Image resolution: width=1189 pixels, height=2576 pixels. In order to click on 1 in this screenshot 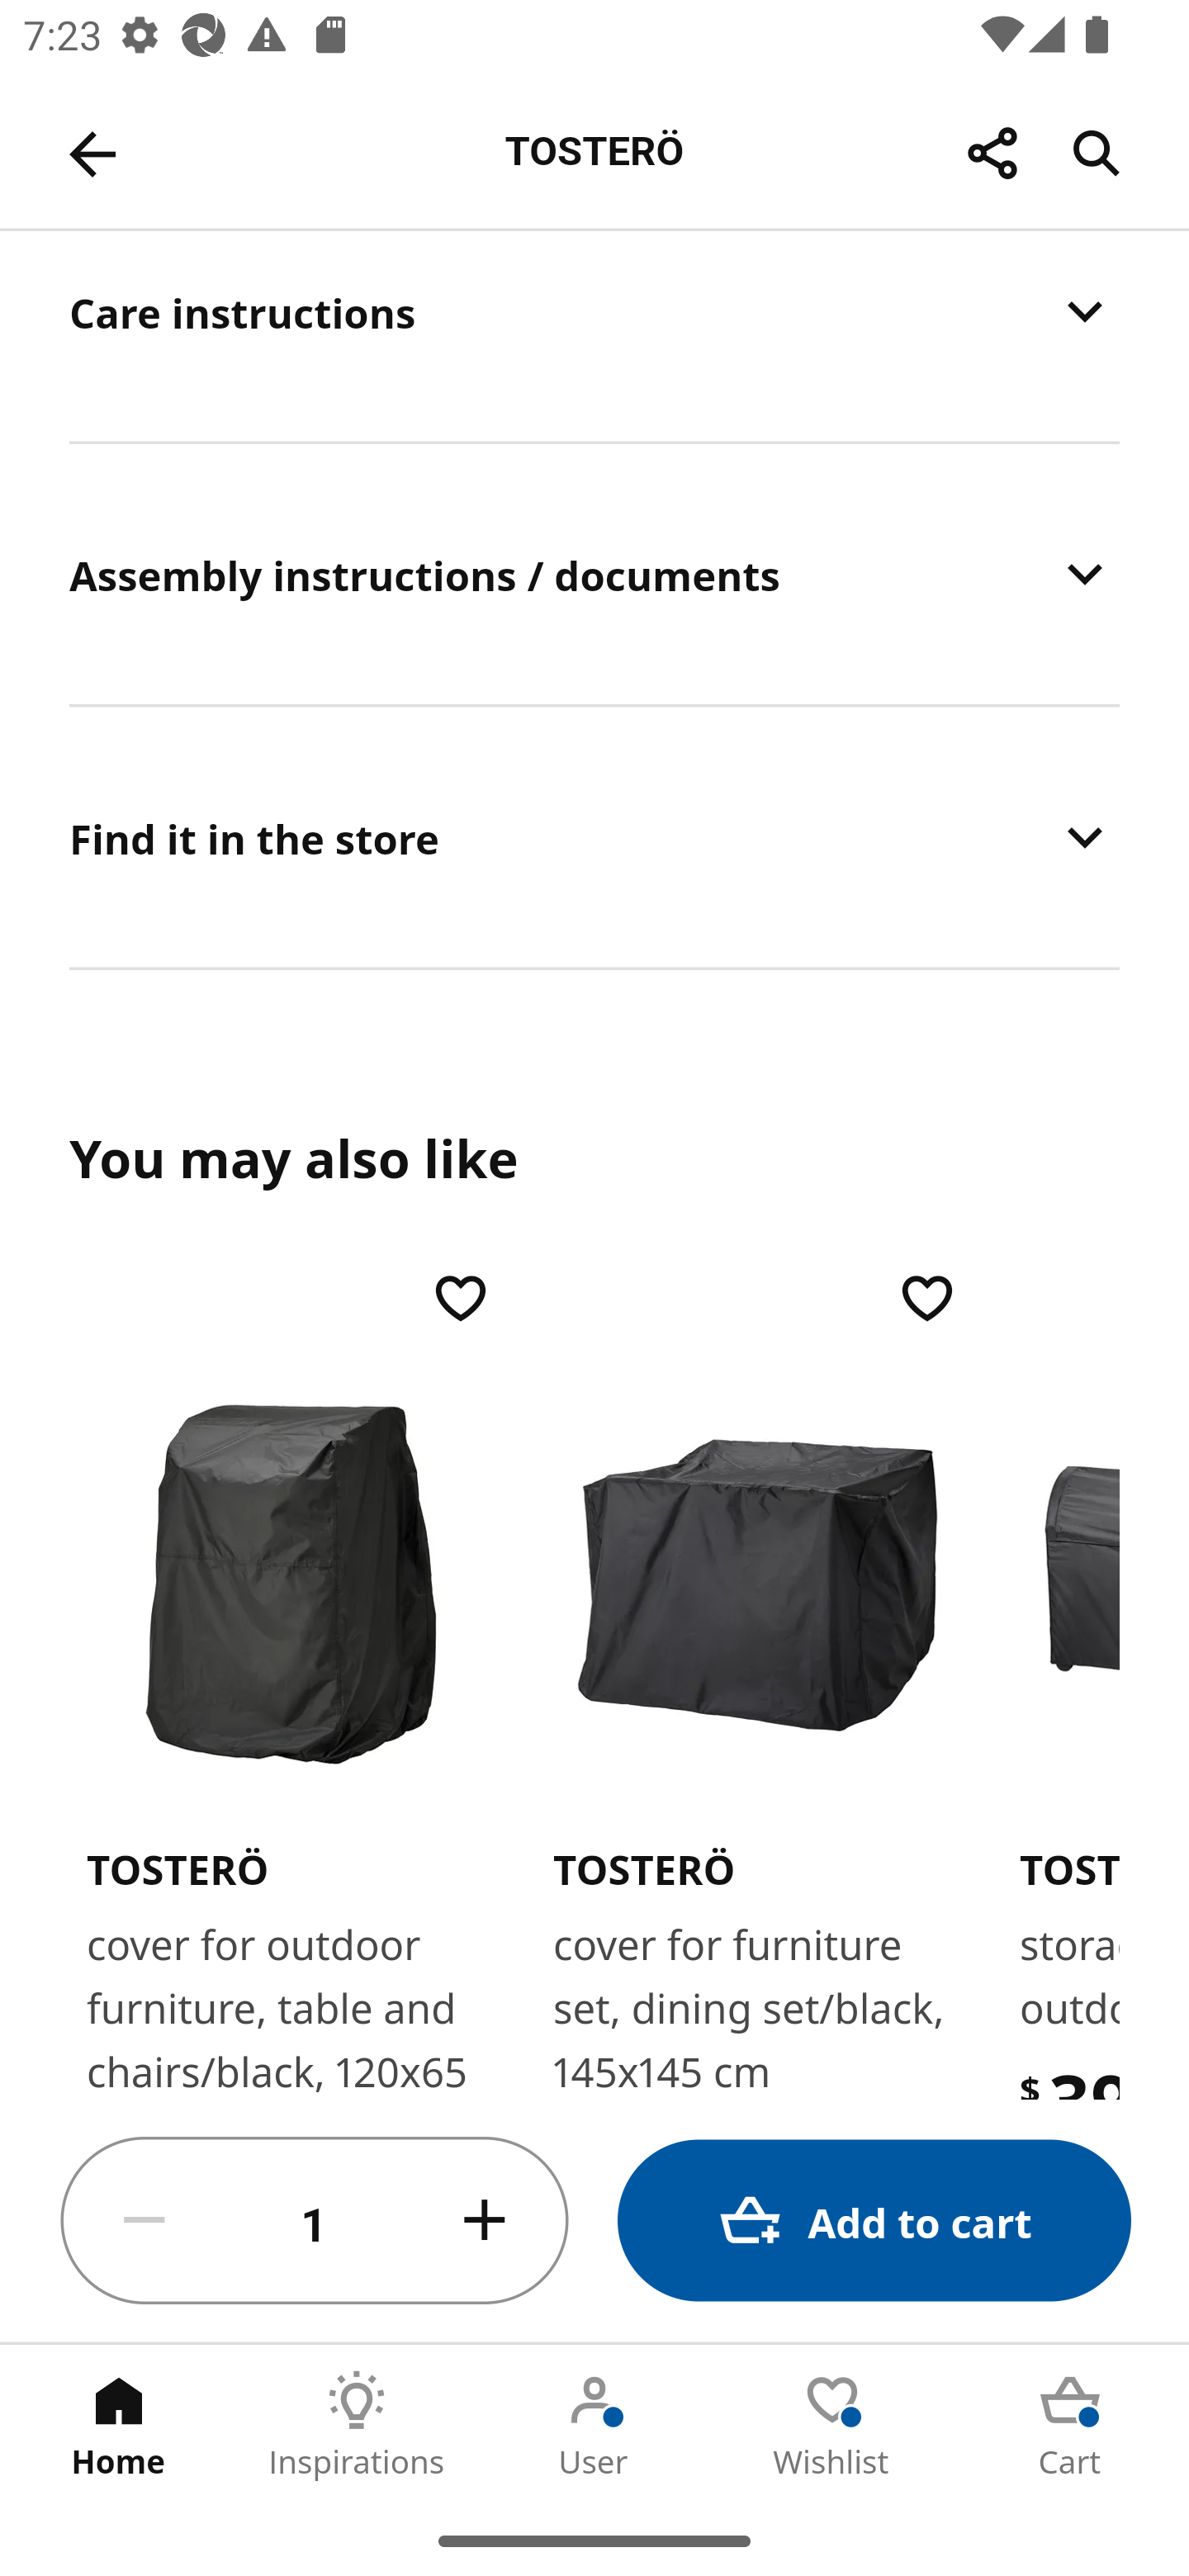, I will do `click(315, 2221)`.